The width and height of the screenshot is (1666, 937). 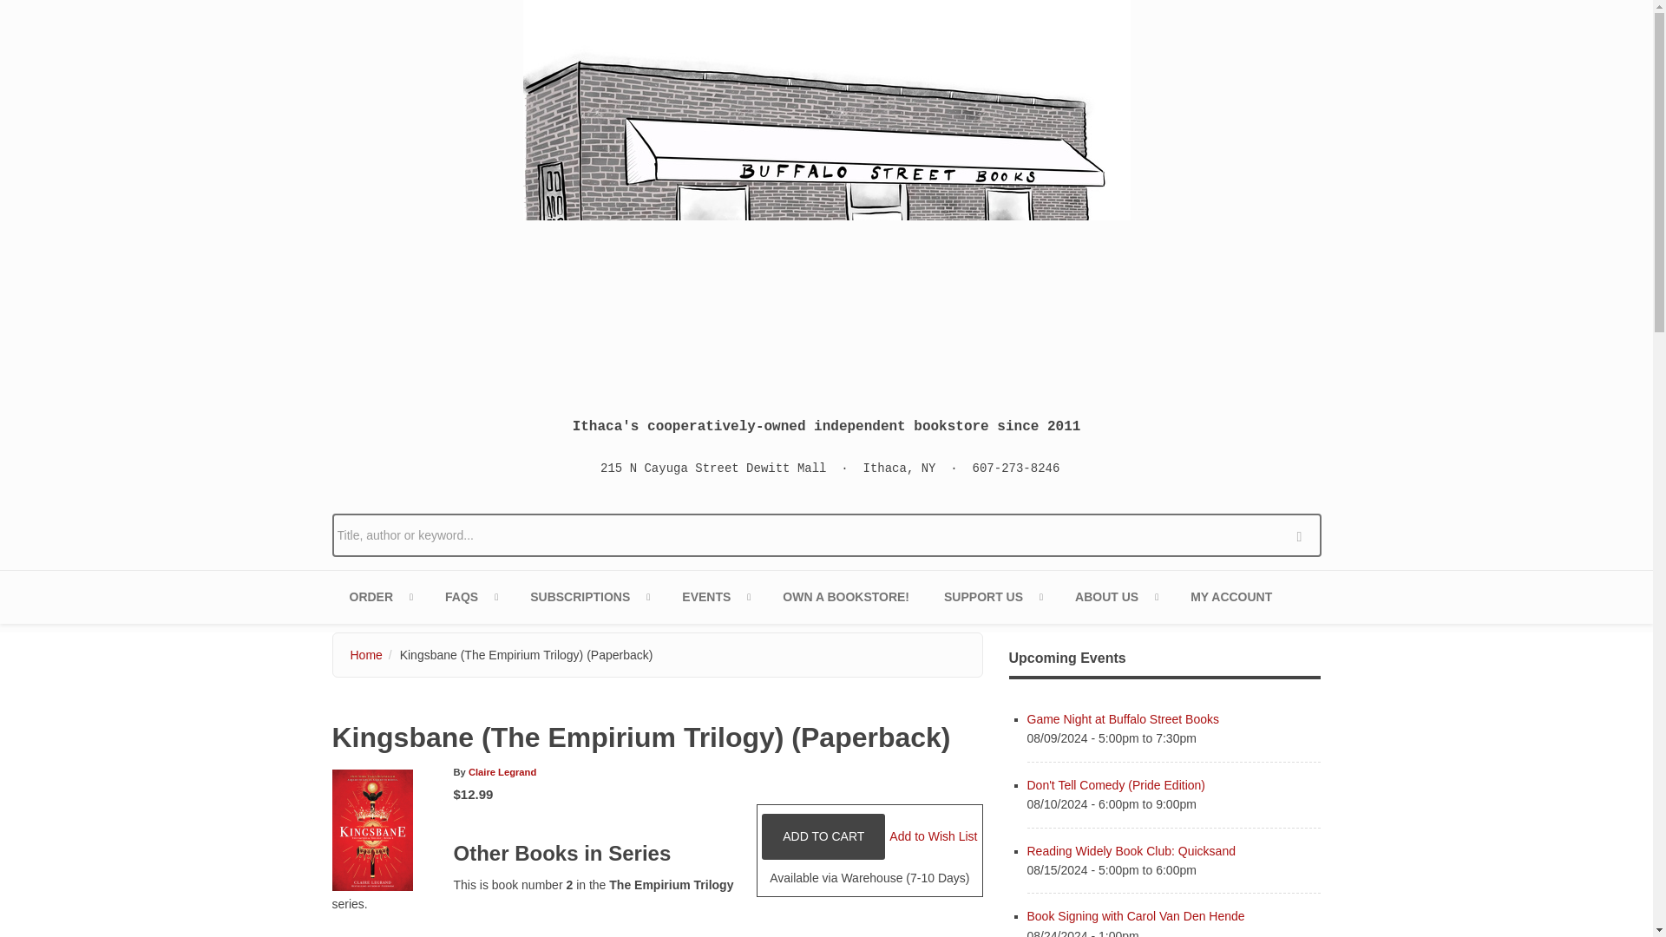 What do you see at coordinates (845, 597) in the screenshot?
I see `OWN A BOOKSTORE!` at bounding box center [845, 597].